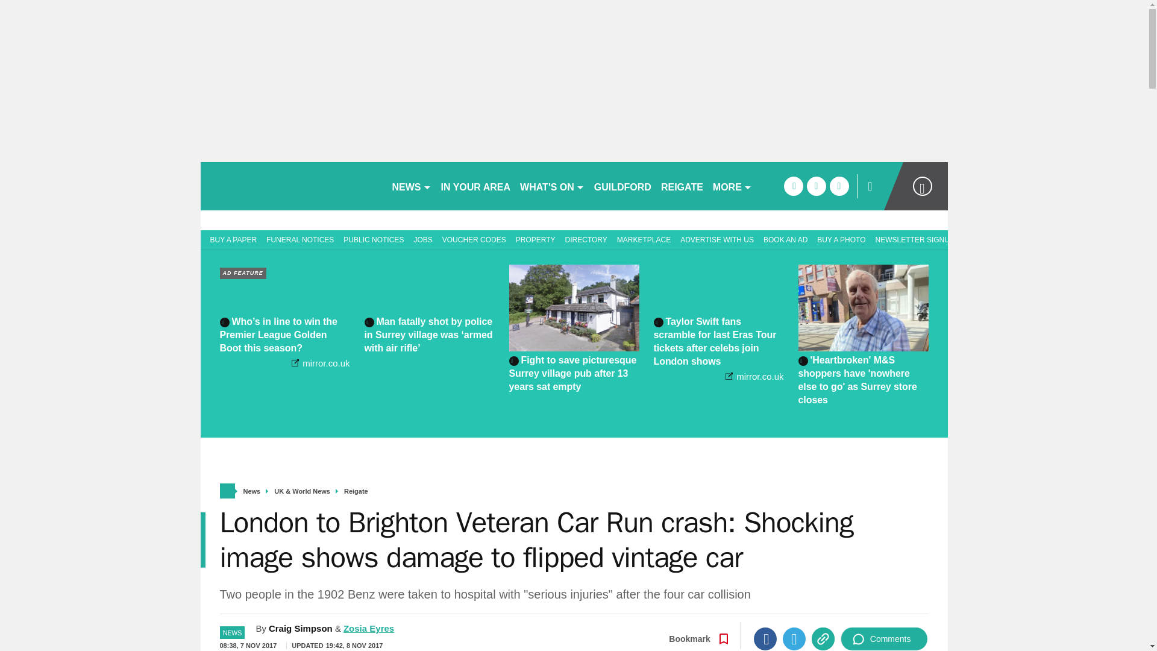 The width and height of the screenshot is (1157, 651). I want to click on IN YOUR AREA, so click(476, 186).